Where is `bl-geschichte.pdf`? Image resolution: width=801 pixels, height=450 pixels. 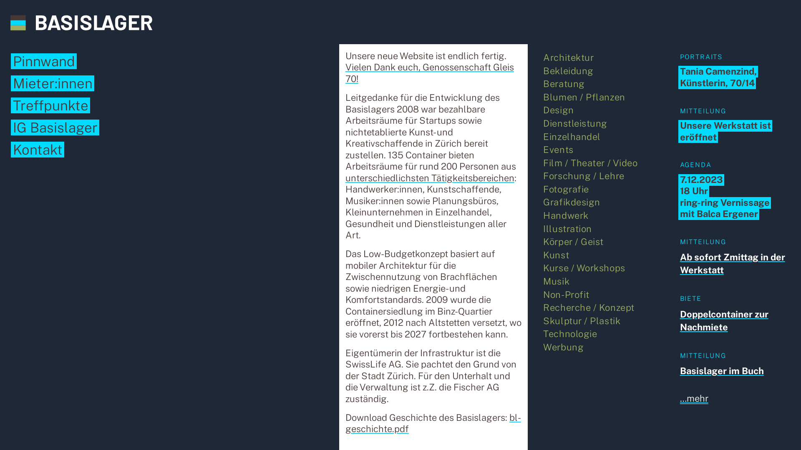 bl-geschichte.pdf is located at coordinates (433, 423).